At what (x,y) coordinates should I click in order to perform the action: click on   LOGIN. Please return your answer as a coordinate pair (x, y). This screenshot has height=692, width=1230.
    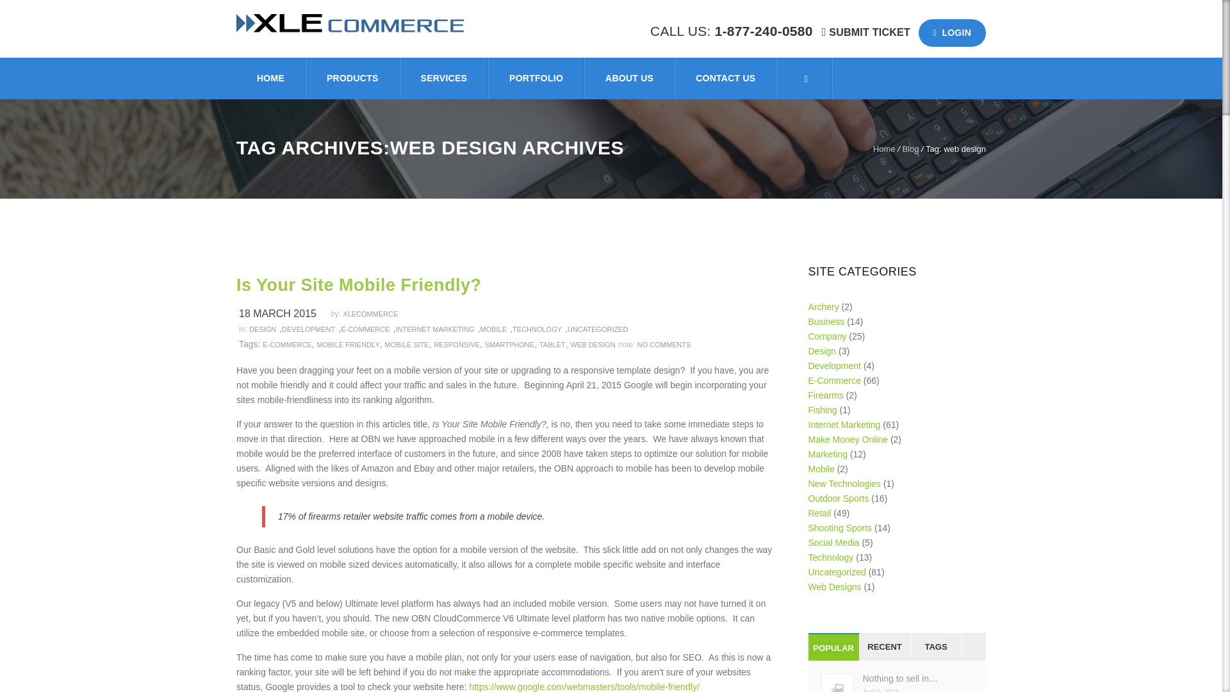
    Looking at the image, I should click on (952, 33).